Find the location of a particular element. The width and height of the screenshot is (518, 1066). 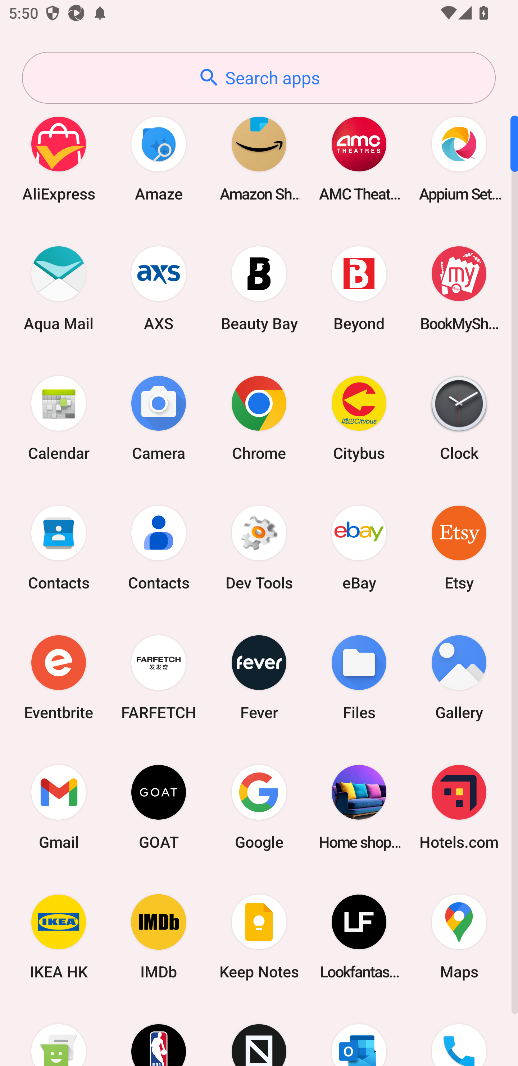

Camera is located at coordinates (159, 418).